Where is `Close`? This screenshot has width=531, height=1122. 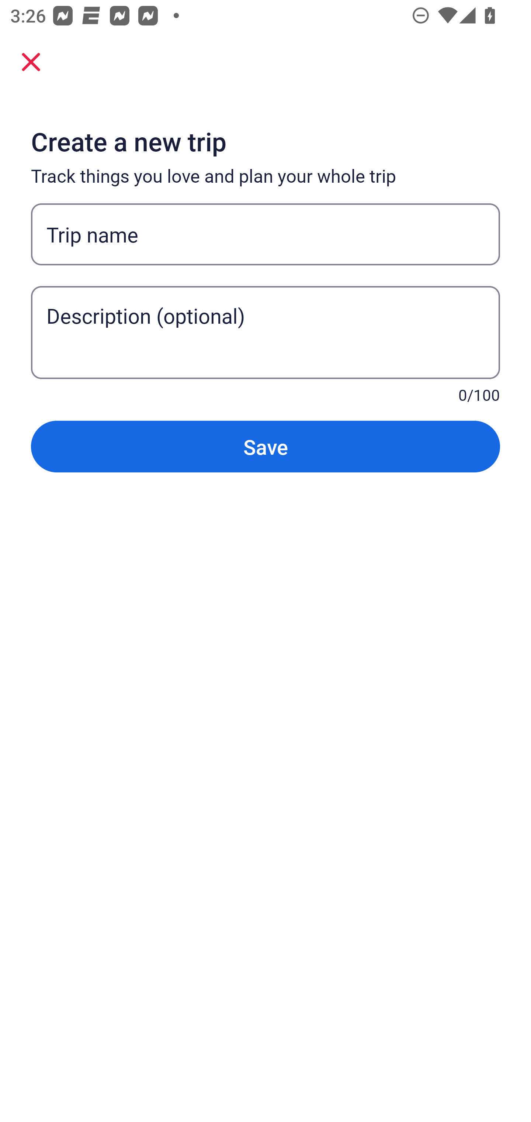 Close is located at coordinates (31, 61).